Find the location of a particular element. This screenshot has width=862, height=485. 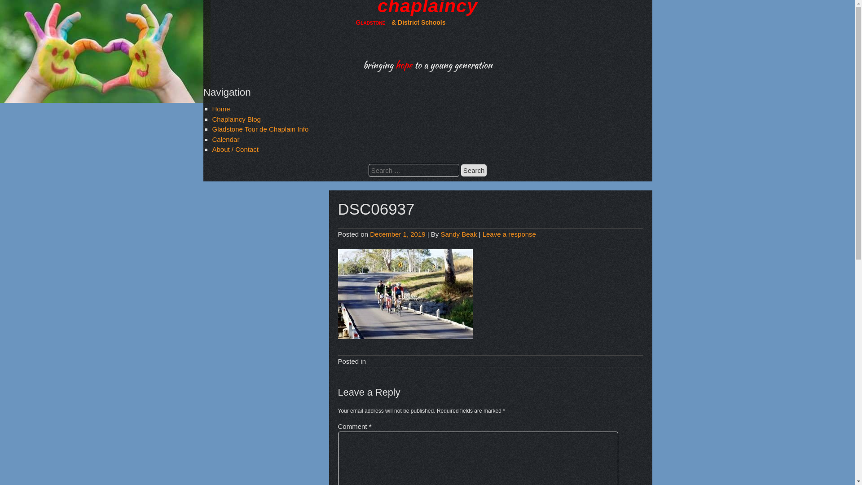

Leave a response is located at coordinates (509, 234).